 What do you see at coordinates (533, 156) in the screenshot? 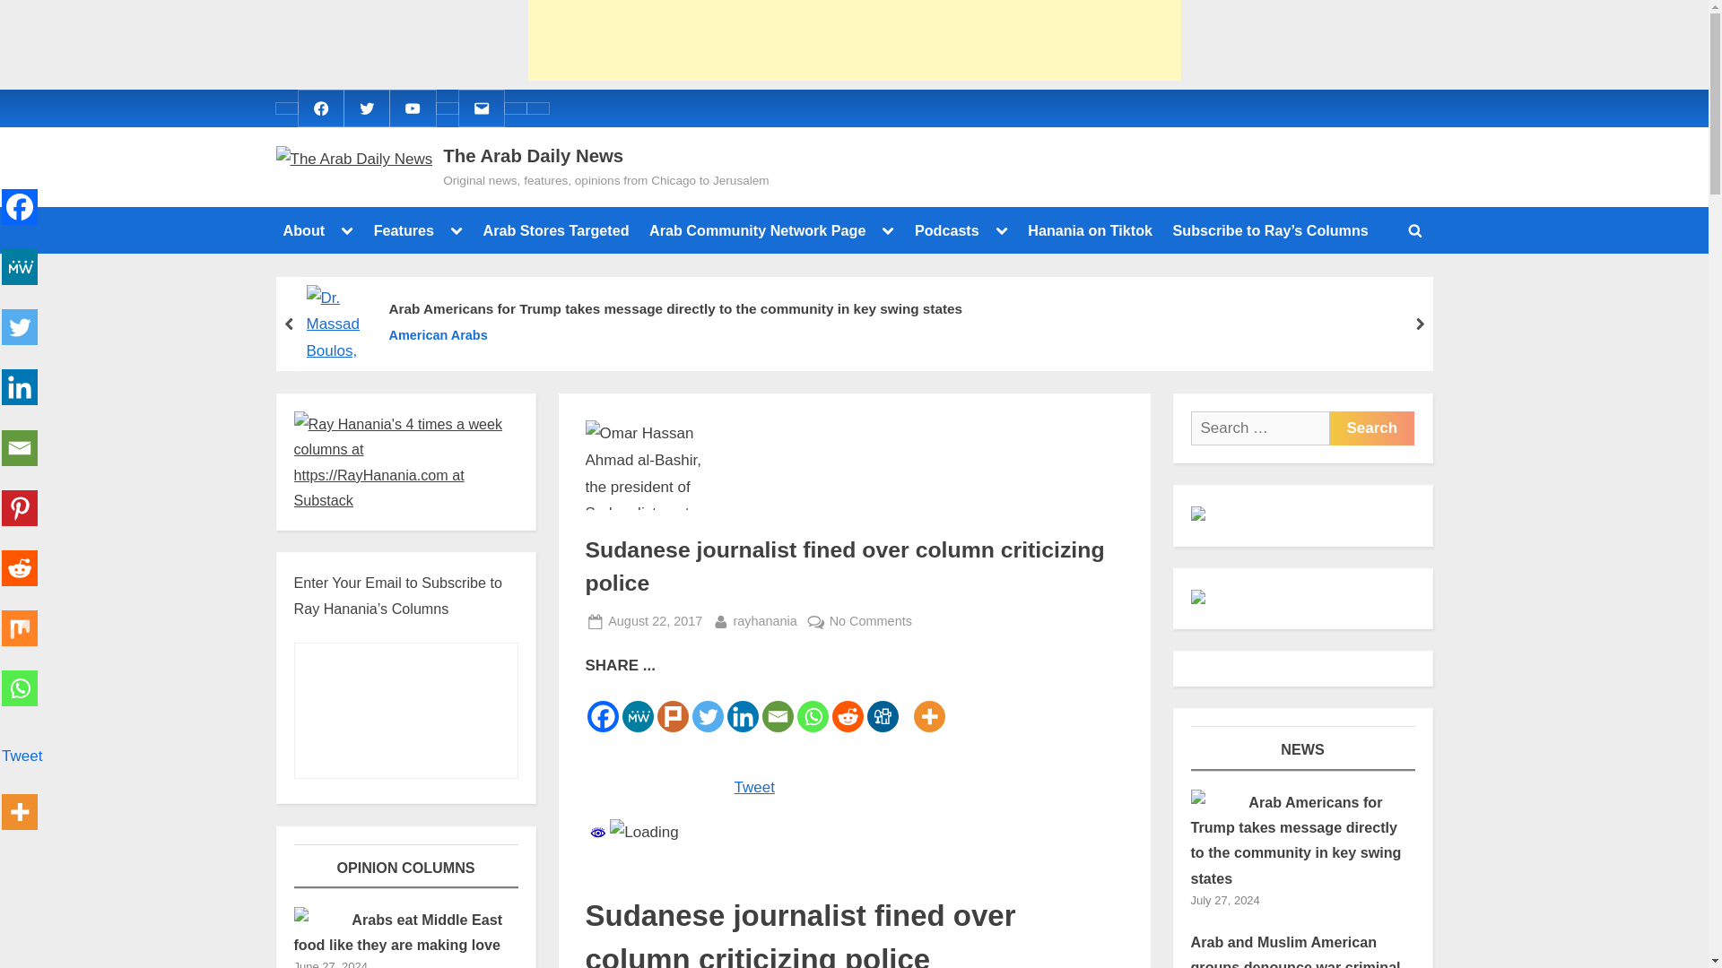
I see `The Arab Daily News` at bounding box center [533, 156].